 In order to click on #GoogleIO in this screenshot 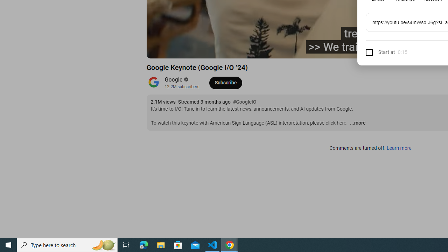, I will do `click(245, 102)`.